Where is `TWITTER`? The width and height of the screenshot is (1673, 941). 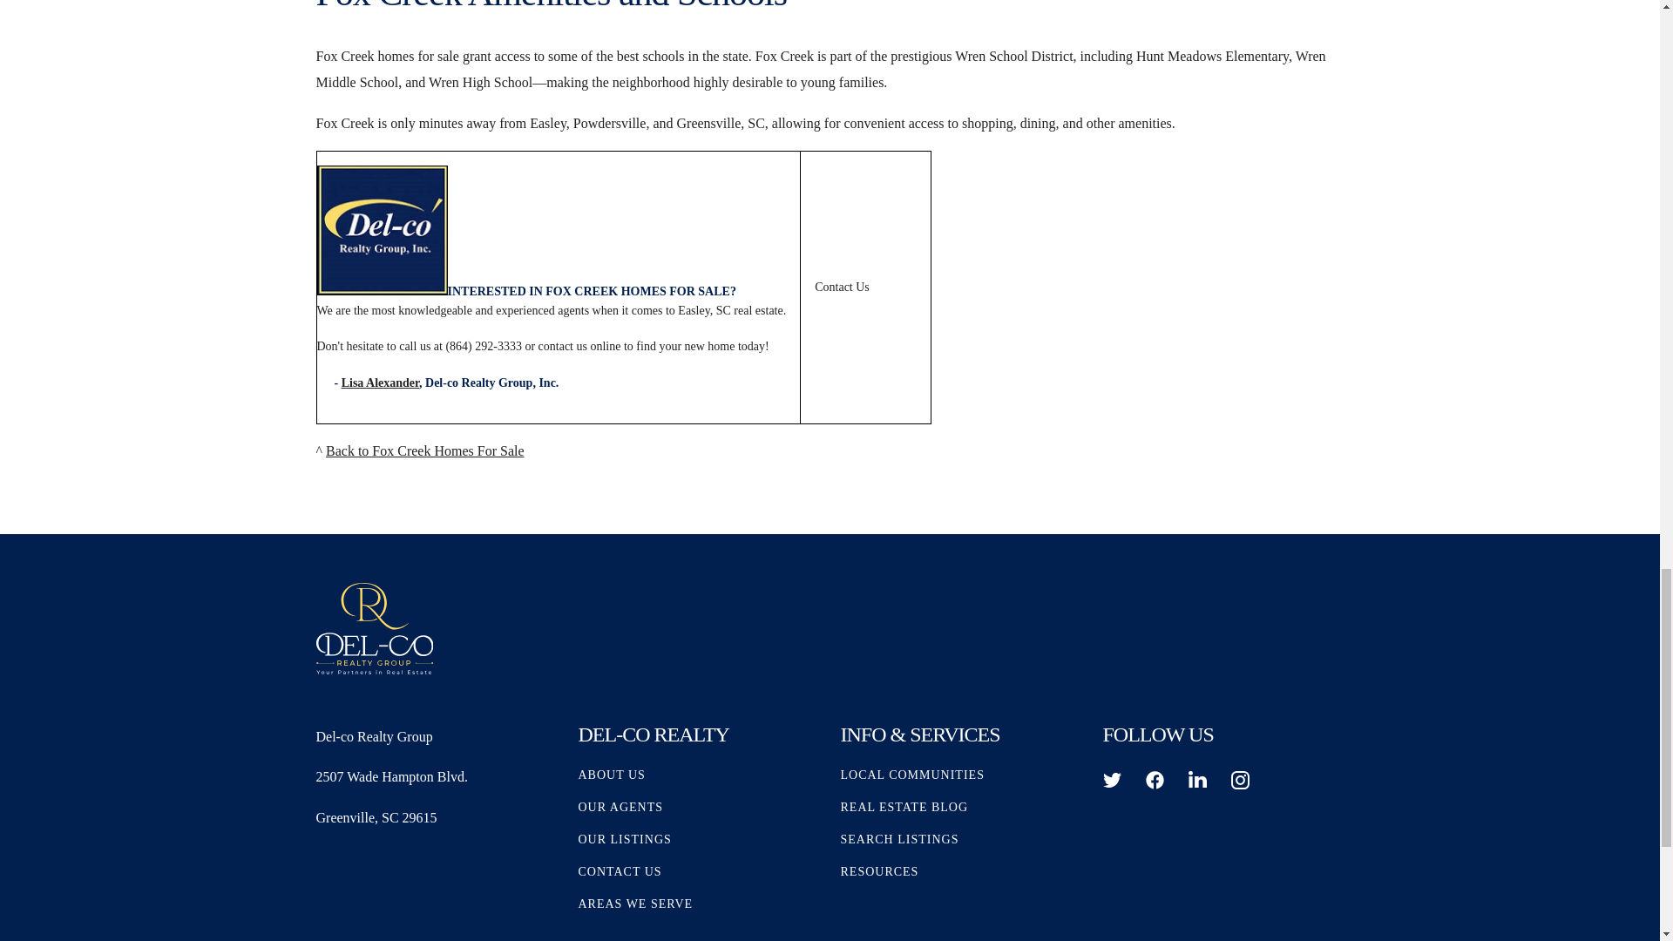
TWITTER is located at coordinates (1112, 780).